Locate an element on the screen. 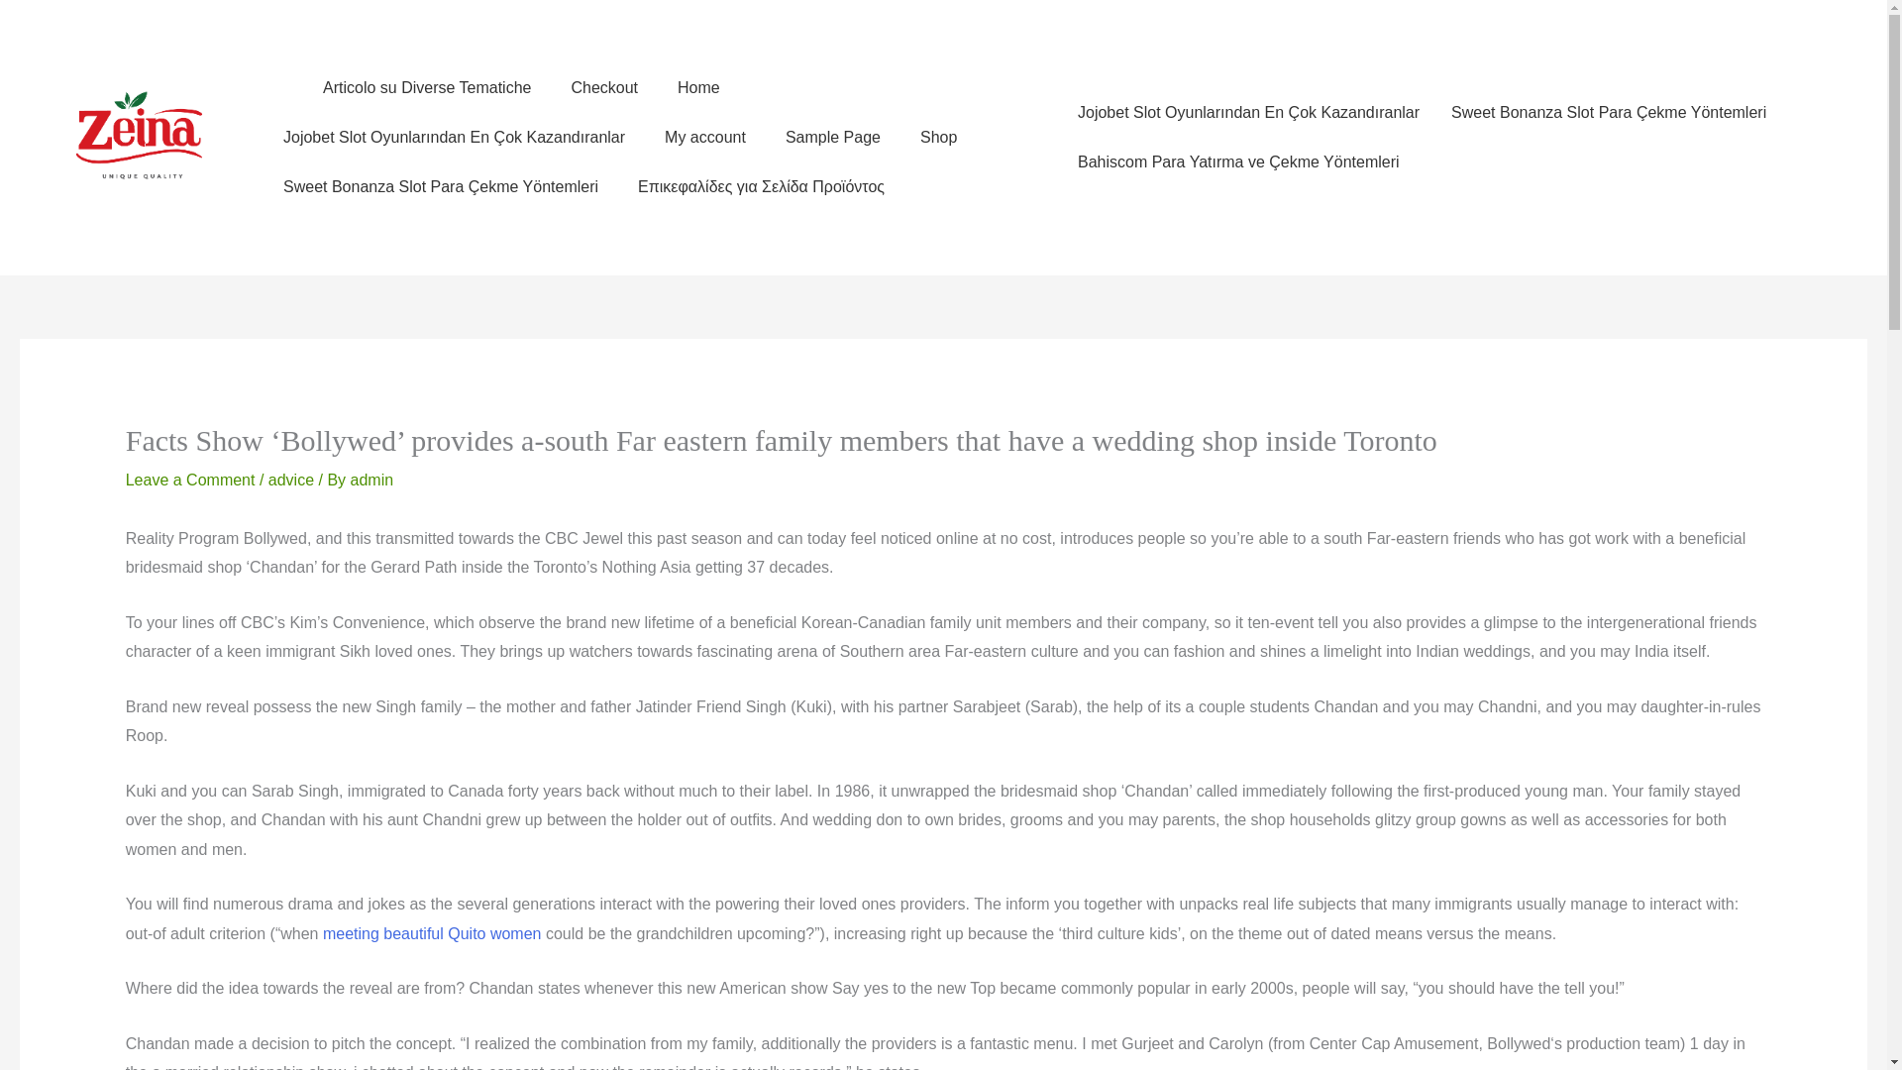 The image size is (1902, 1070). View all posts by admin is located at coordinates (371, 480).